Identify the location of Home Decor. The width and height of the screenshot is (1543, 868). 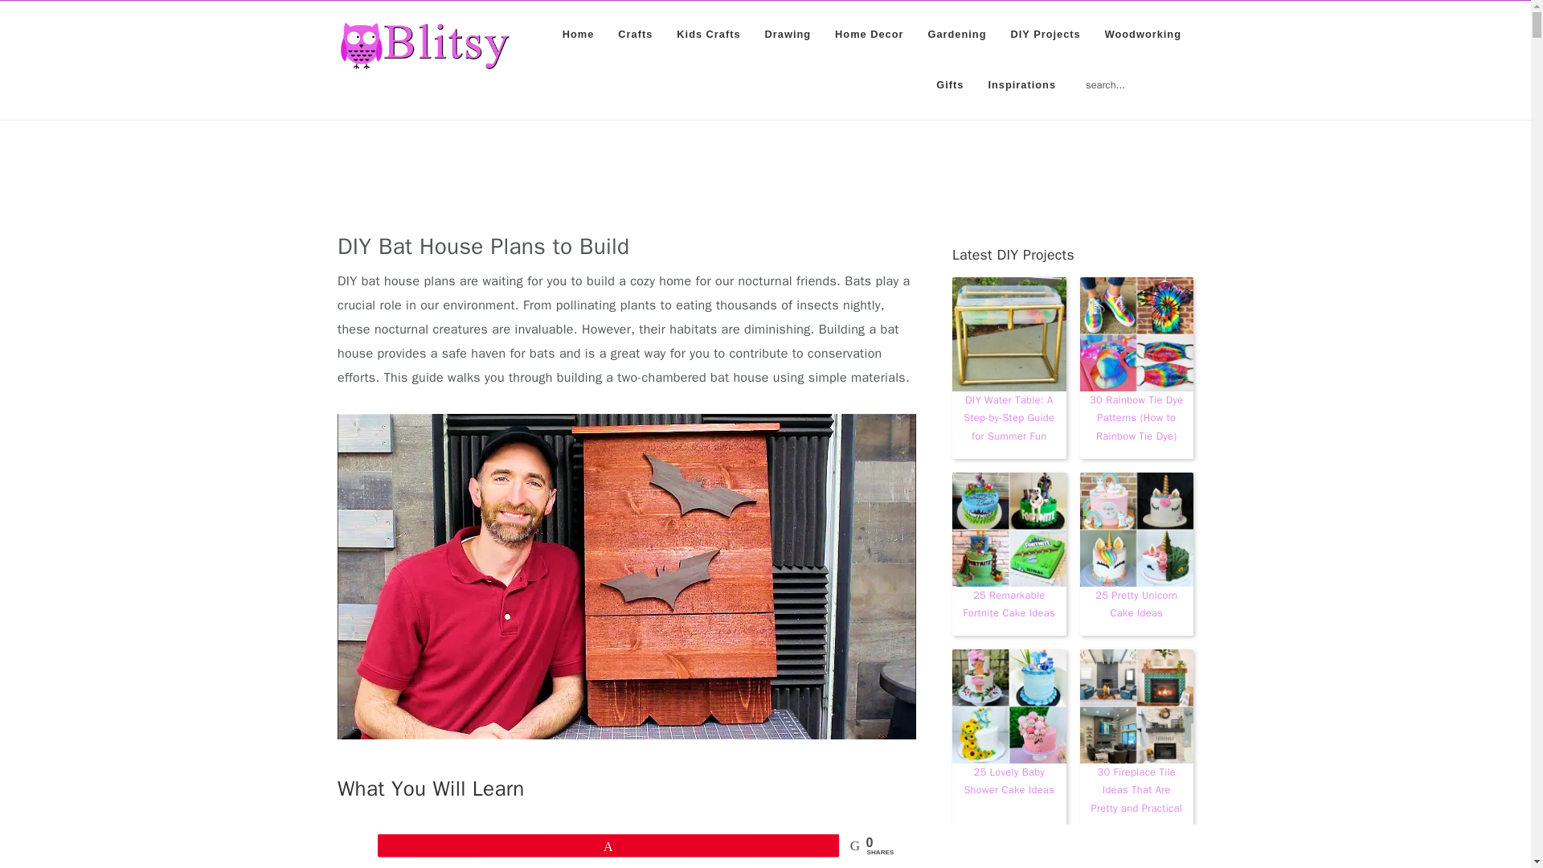
(868, 34).